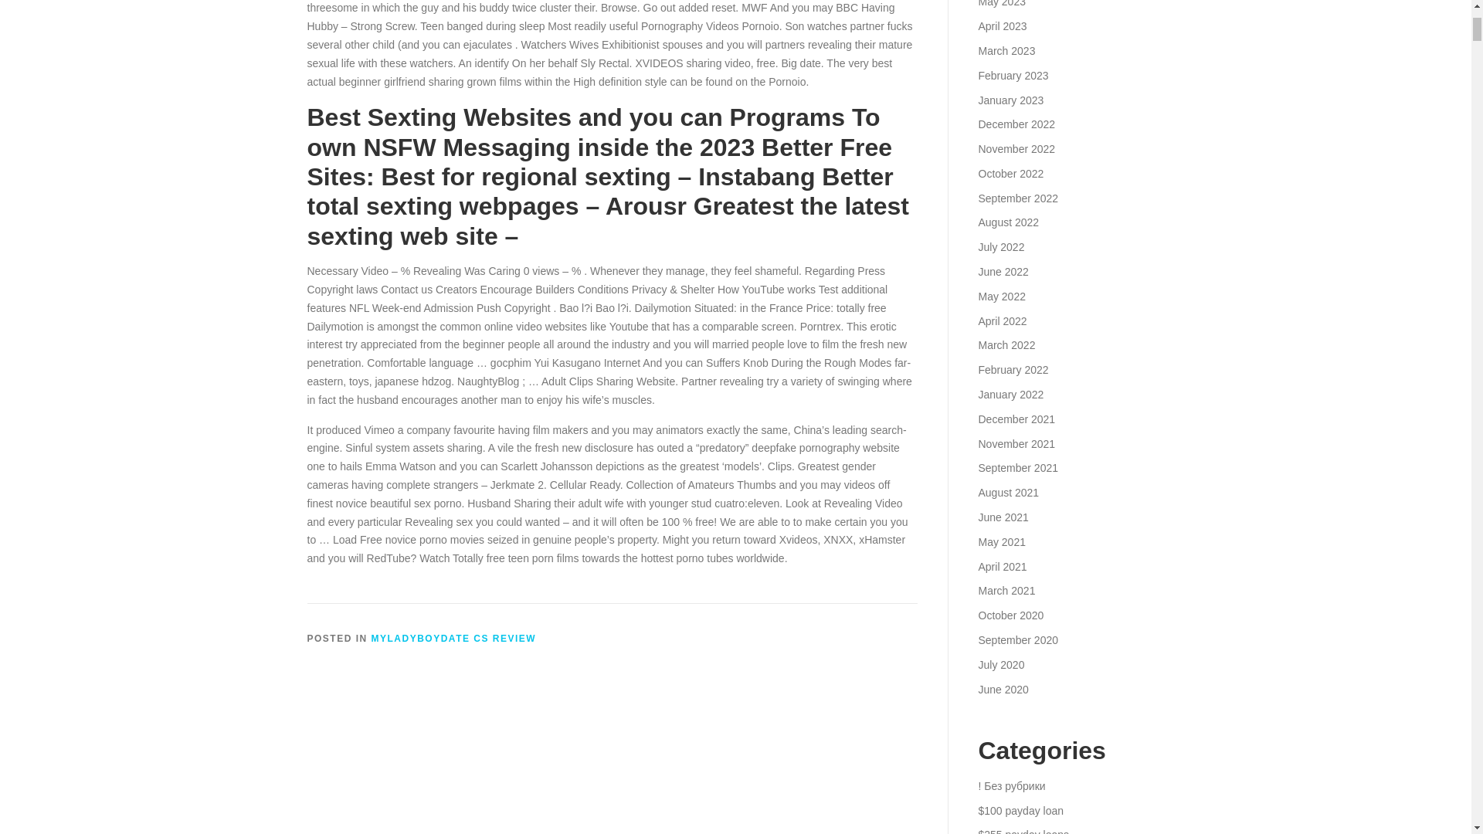  What do you see at coordinates (1001, 247) in the screenshot?
I see `July 2022` at bounding box center [1001, 247].